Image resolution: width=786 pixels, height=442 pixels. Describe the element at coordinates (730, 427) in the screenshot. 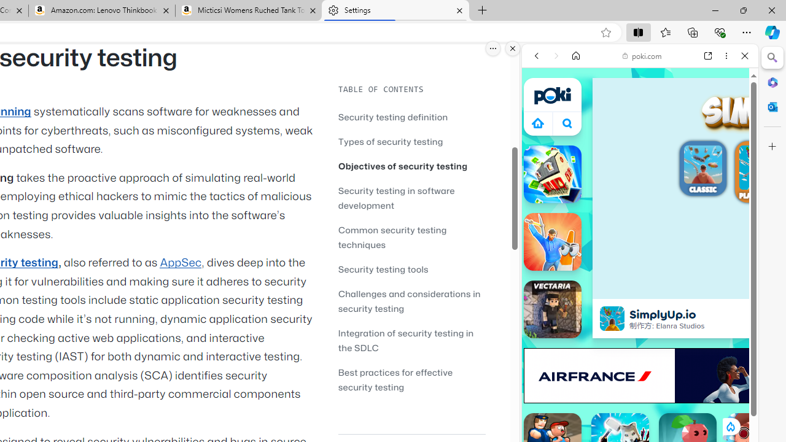

I see `Class: rCs5cyEiqiTpYvt_VBCR` at that location.